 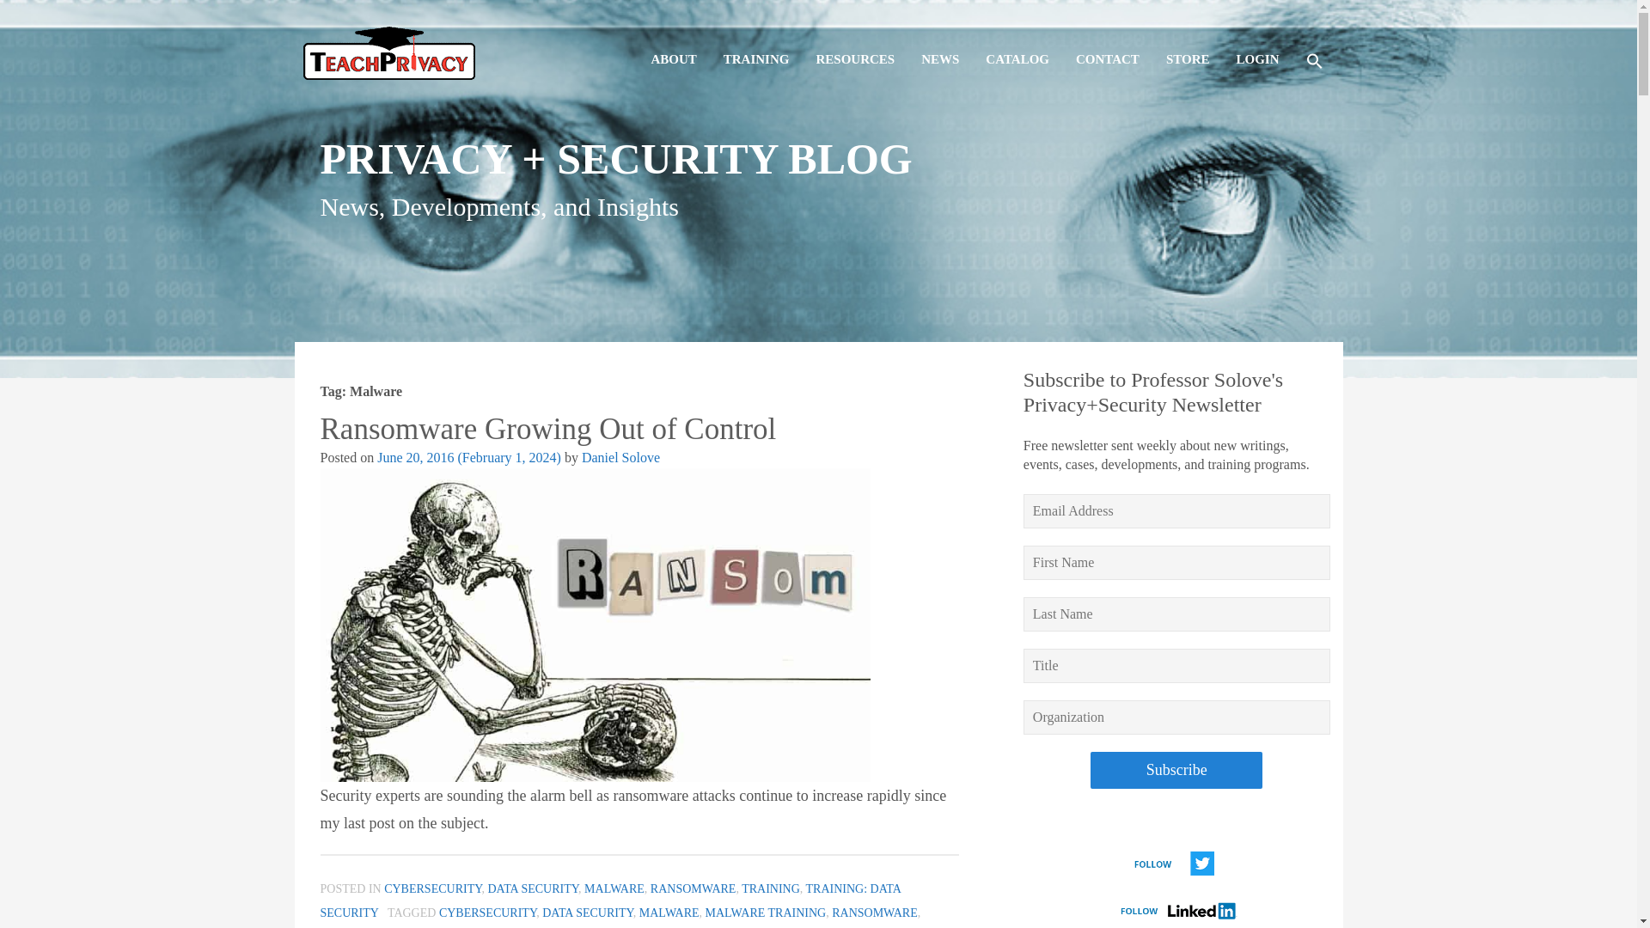 What do you see at coordinates (672, 45) in the screenshot?
I see `ABOUT` at bounding box center [672, 45].